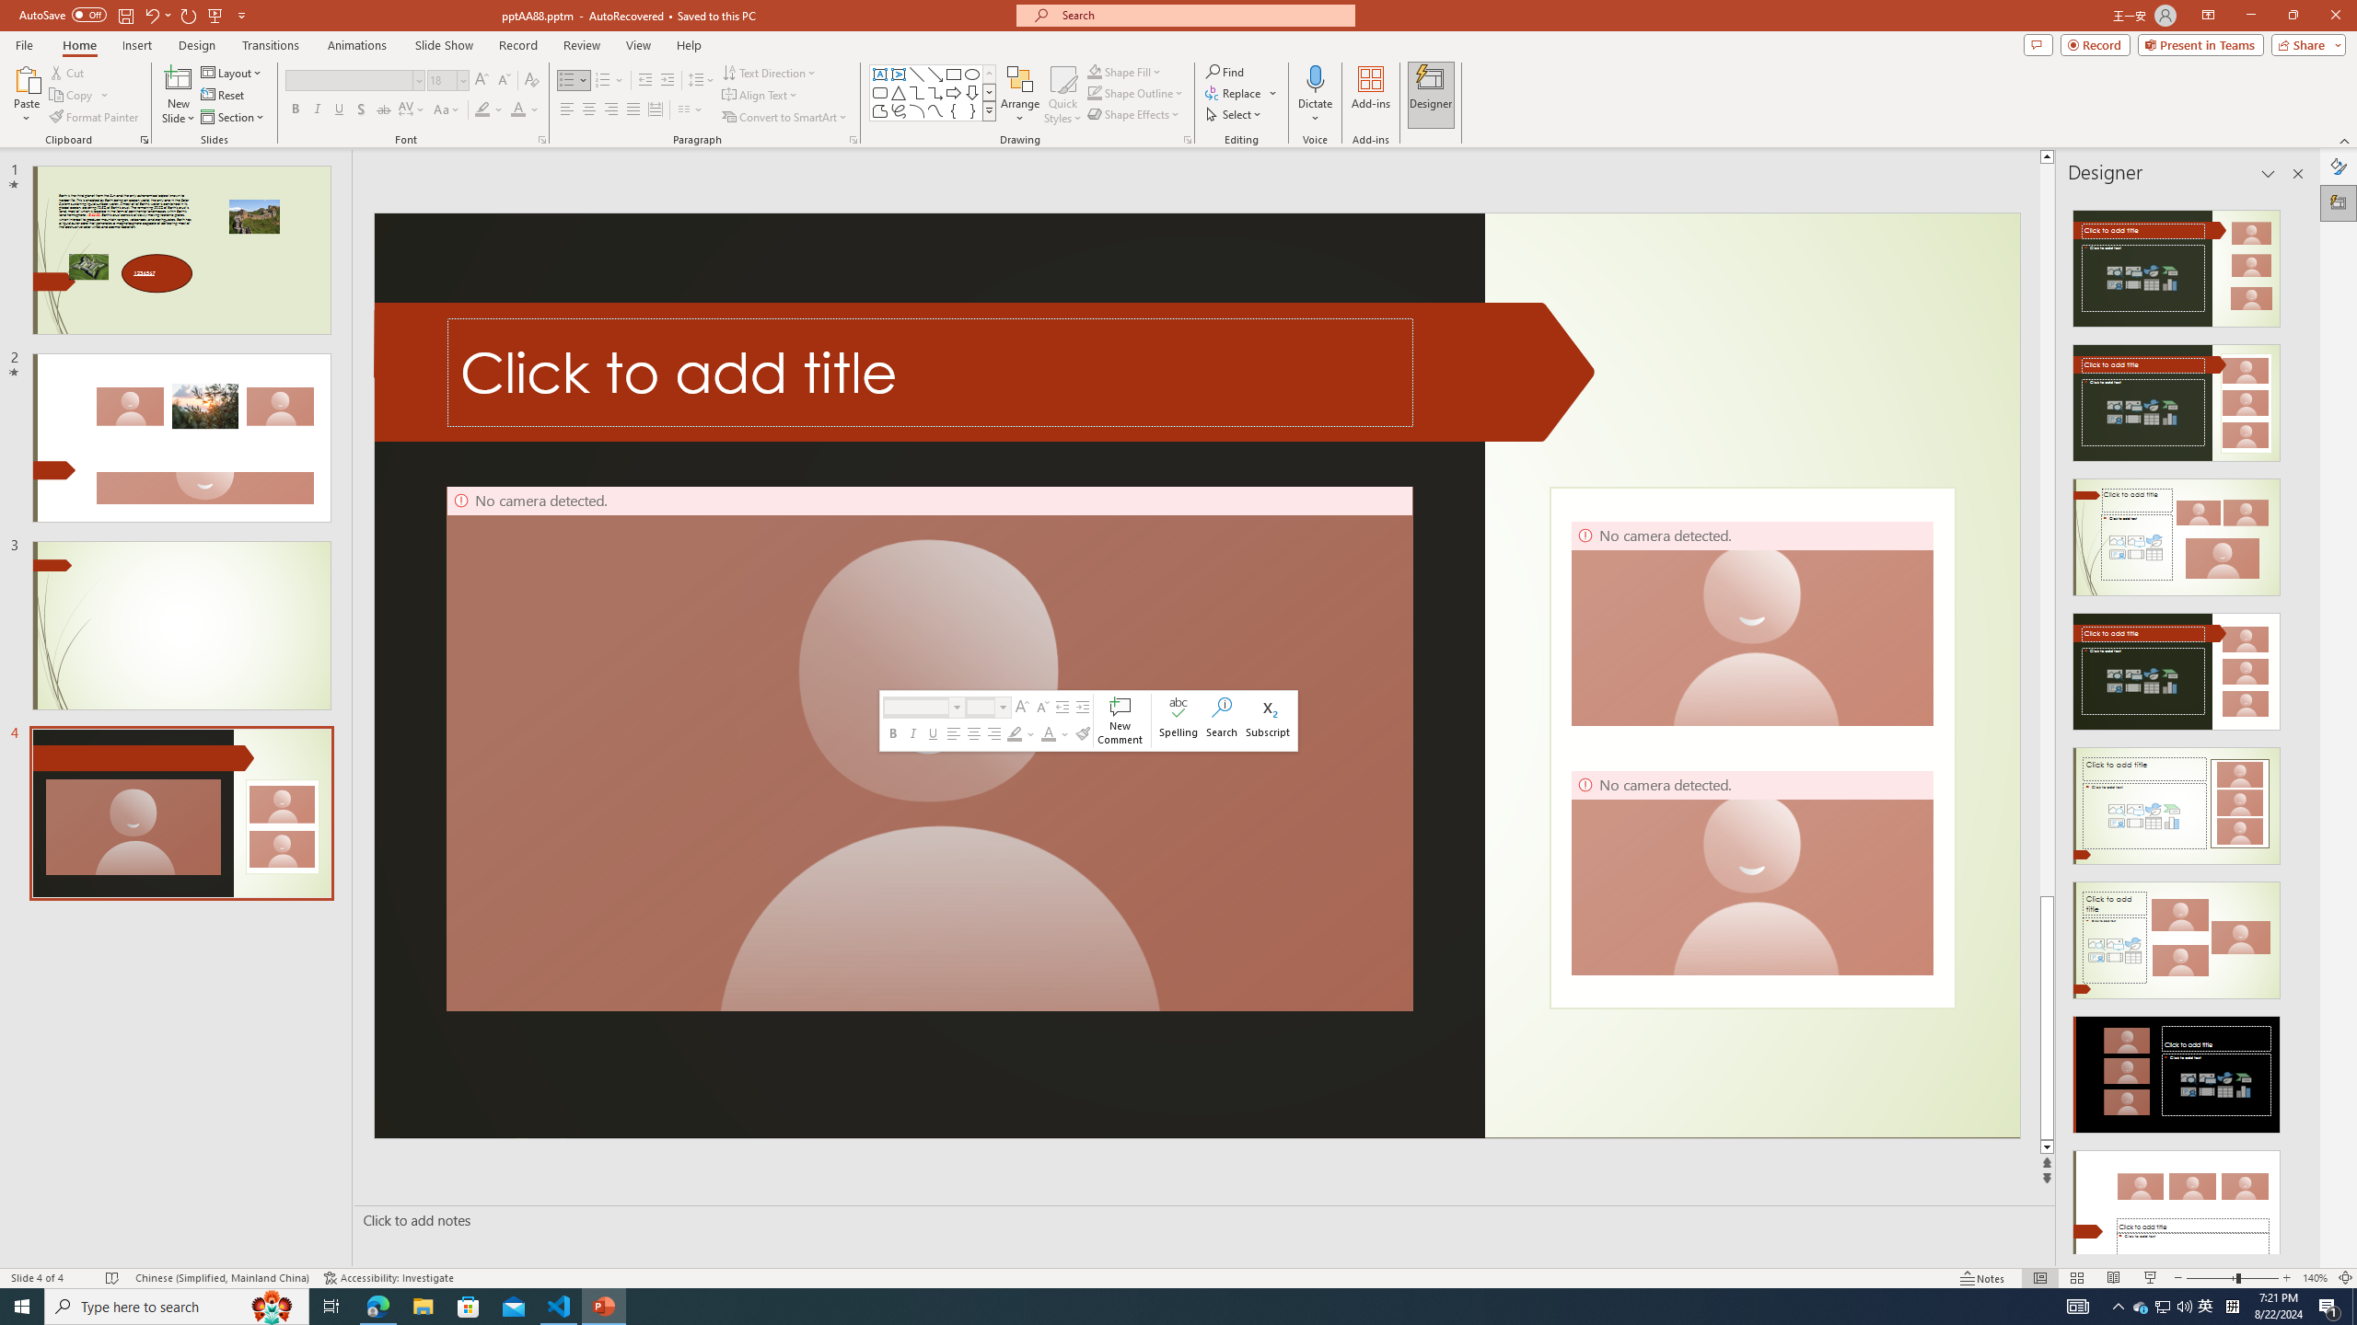 The width and height of the screenshot is (2357, 1325). I want to click on Curve, so click(935, 110).